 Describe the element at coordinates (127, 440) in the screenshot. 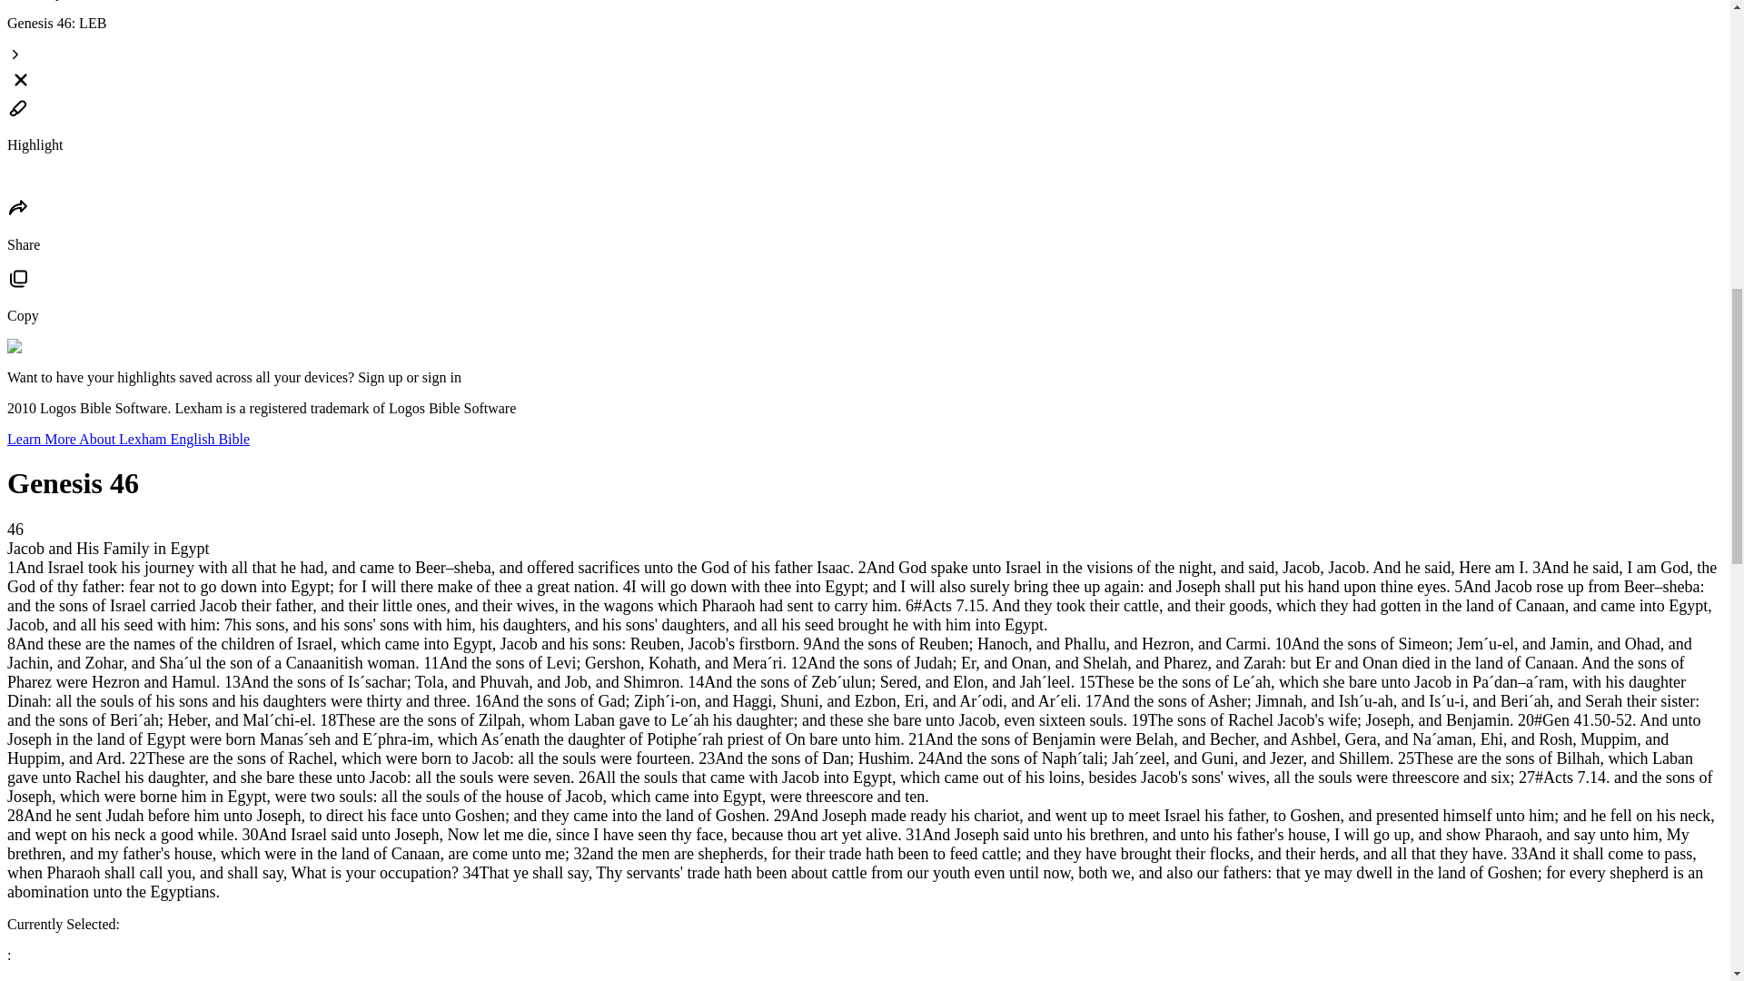

I see `Learn More About Lexham English Bible` at that location.